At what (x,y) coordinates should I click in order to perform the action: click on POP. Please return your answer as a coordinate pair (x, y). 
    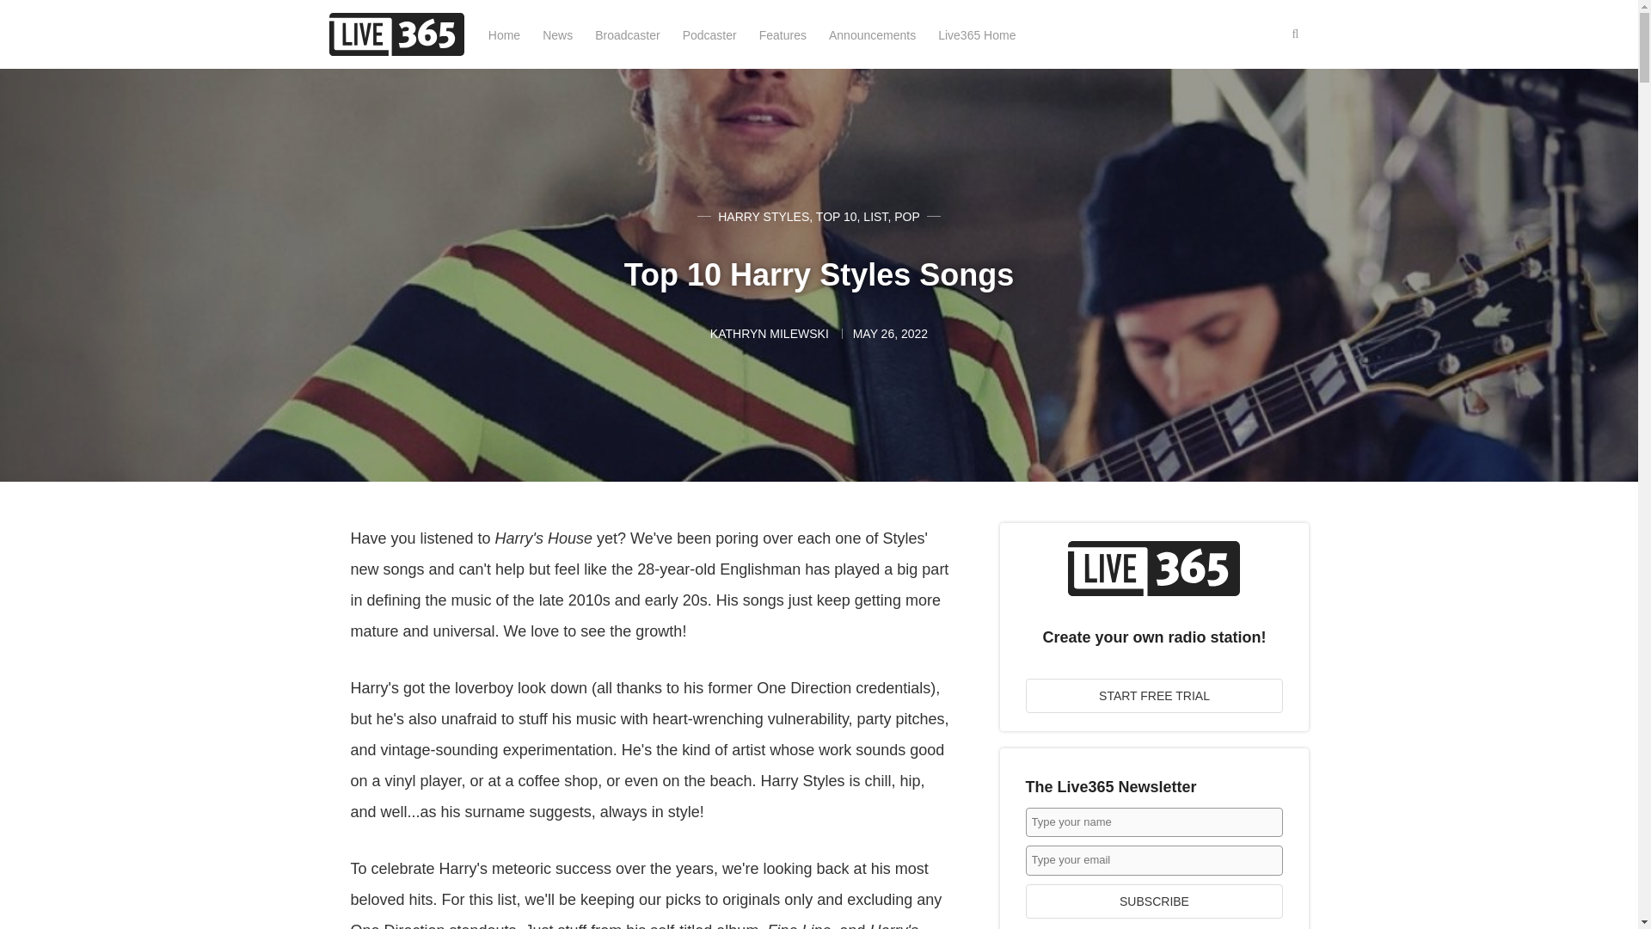
    Looking at the image, I should click on (906, 217).